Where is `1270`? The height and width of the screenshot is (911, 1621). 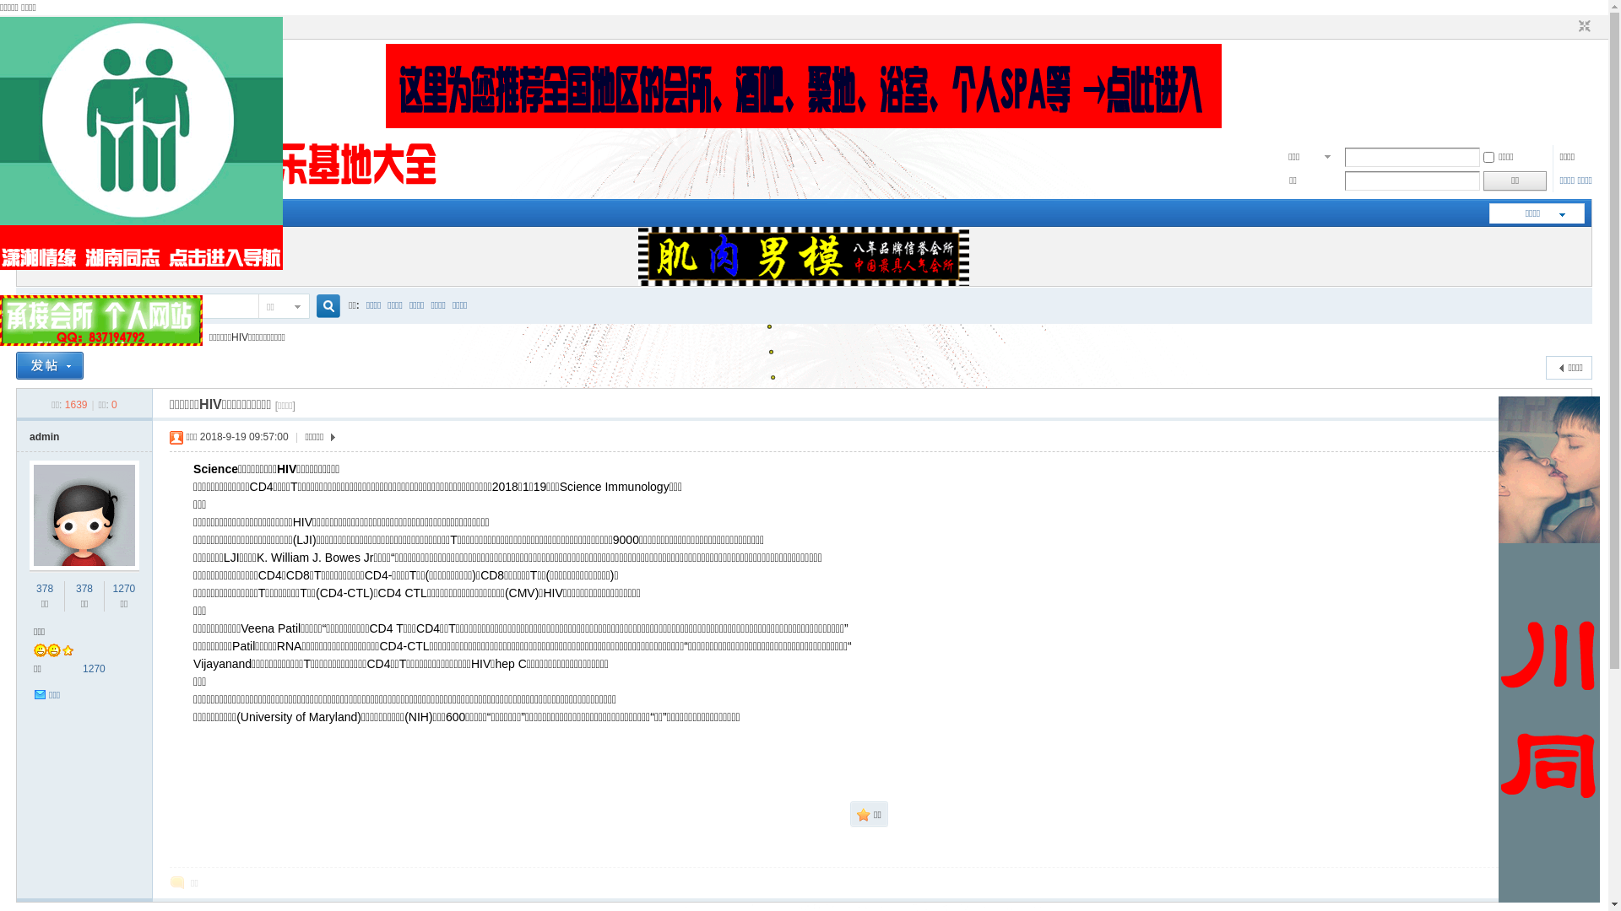
1270 is located at coordinates (95, 669).